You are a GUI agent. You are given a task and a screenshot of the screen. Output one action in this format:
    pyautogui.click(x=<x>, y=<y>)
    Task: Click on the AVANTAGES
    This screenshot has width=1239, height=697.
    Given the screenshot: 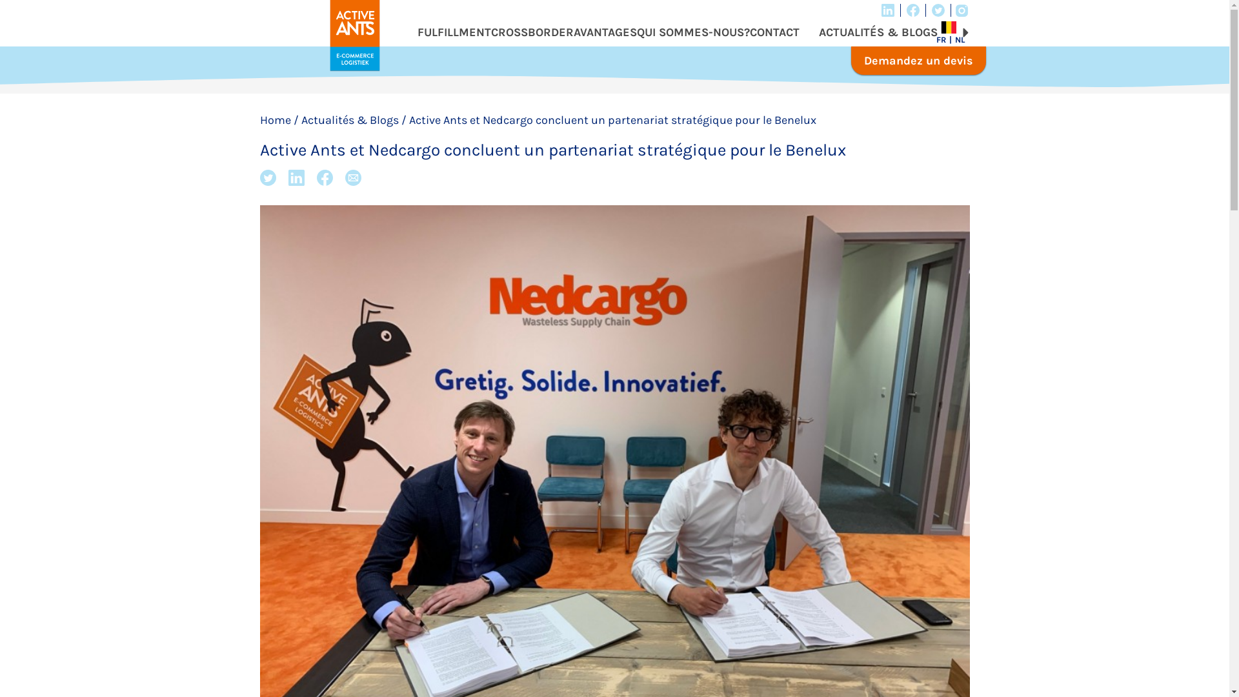 What is the action you would take?
    pyautogui.click(x=605, y=32)
    